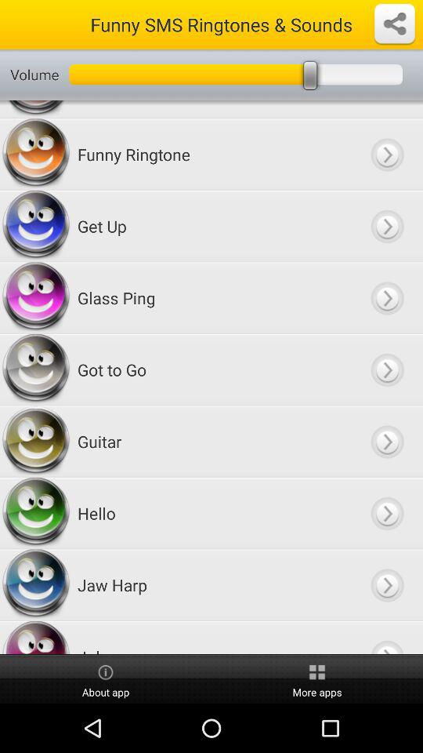 Image resolution: width=423 pixels, height=753 pixels. Describe the element at coordinates (387, 154) in the screenshot. I see `select funny ringtone` at that location.